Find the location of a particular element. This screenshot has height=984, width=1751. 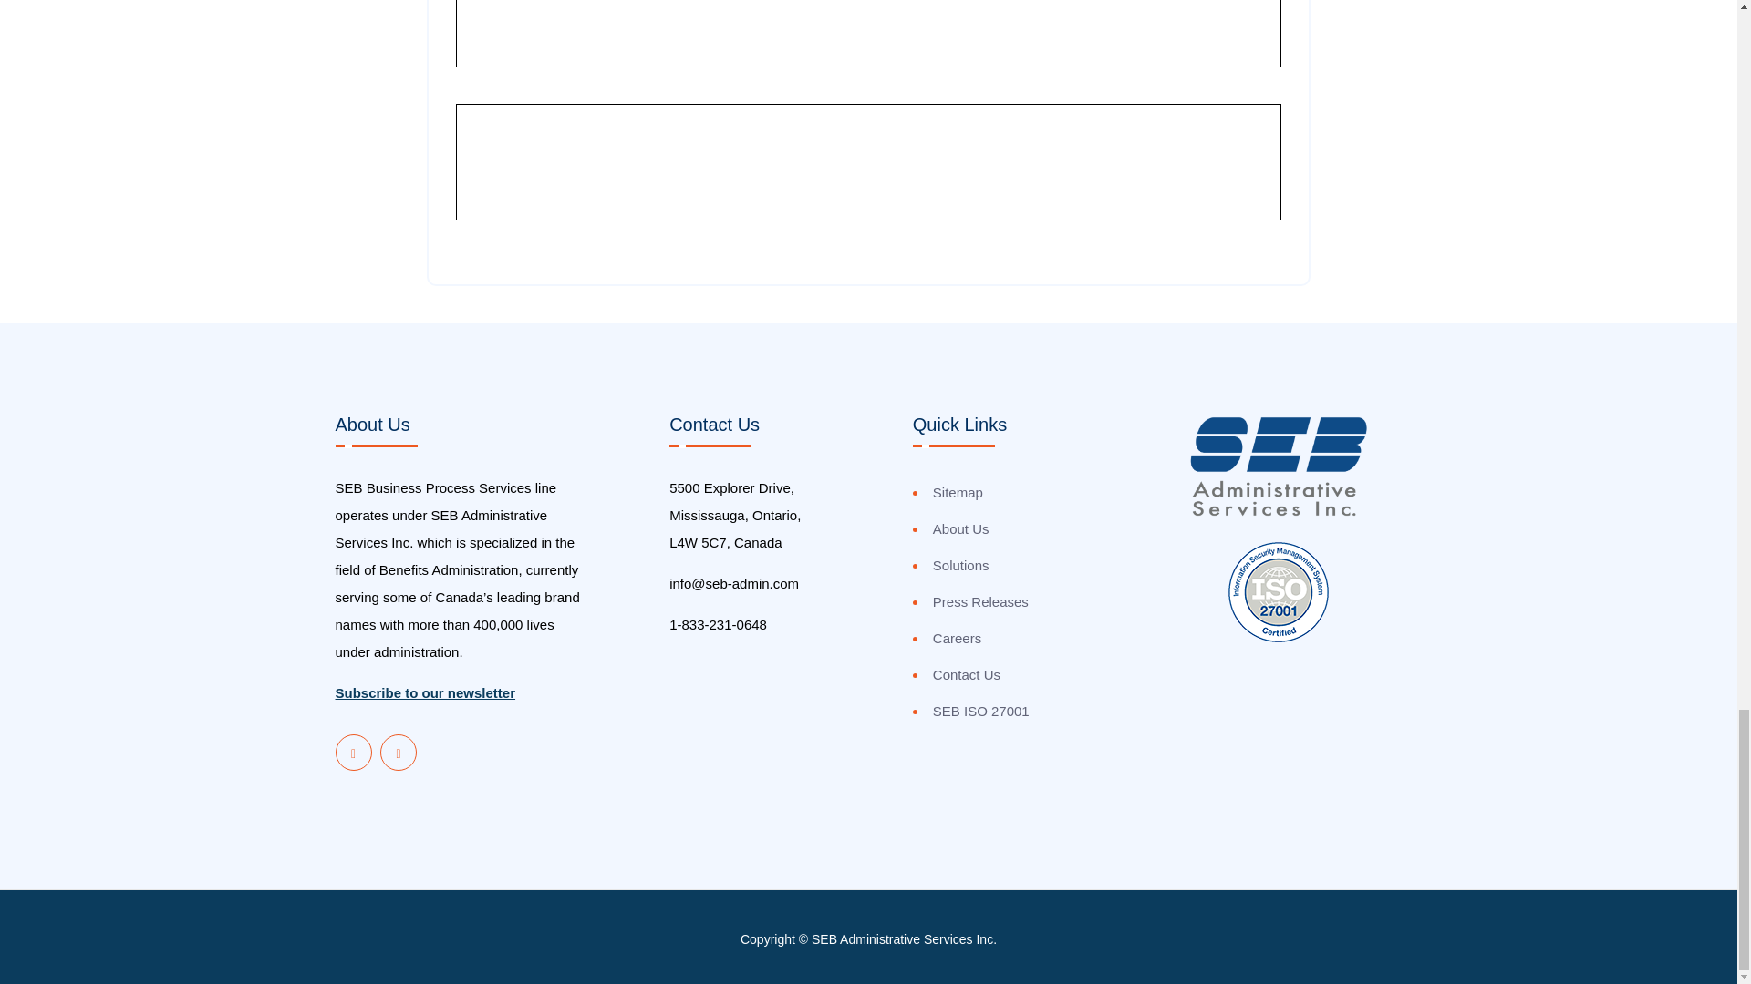

Solutions is located at coordinates (961, 565).